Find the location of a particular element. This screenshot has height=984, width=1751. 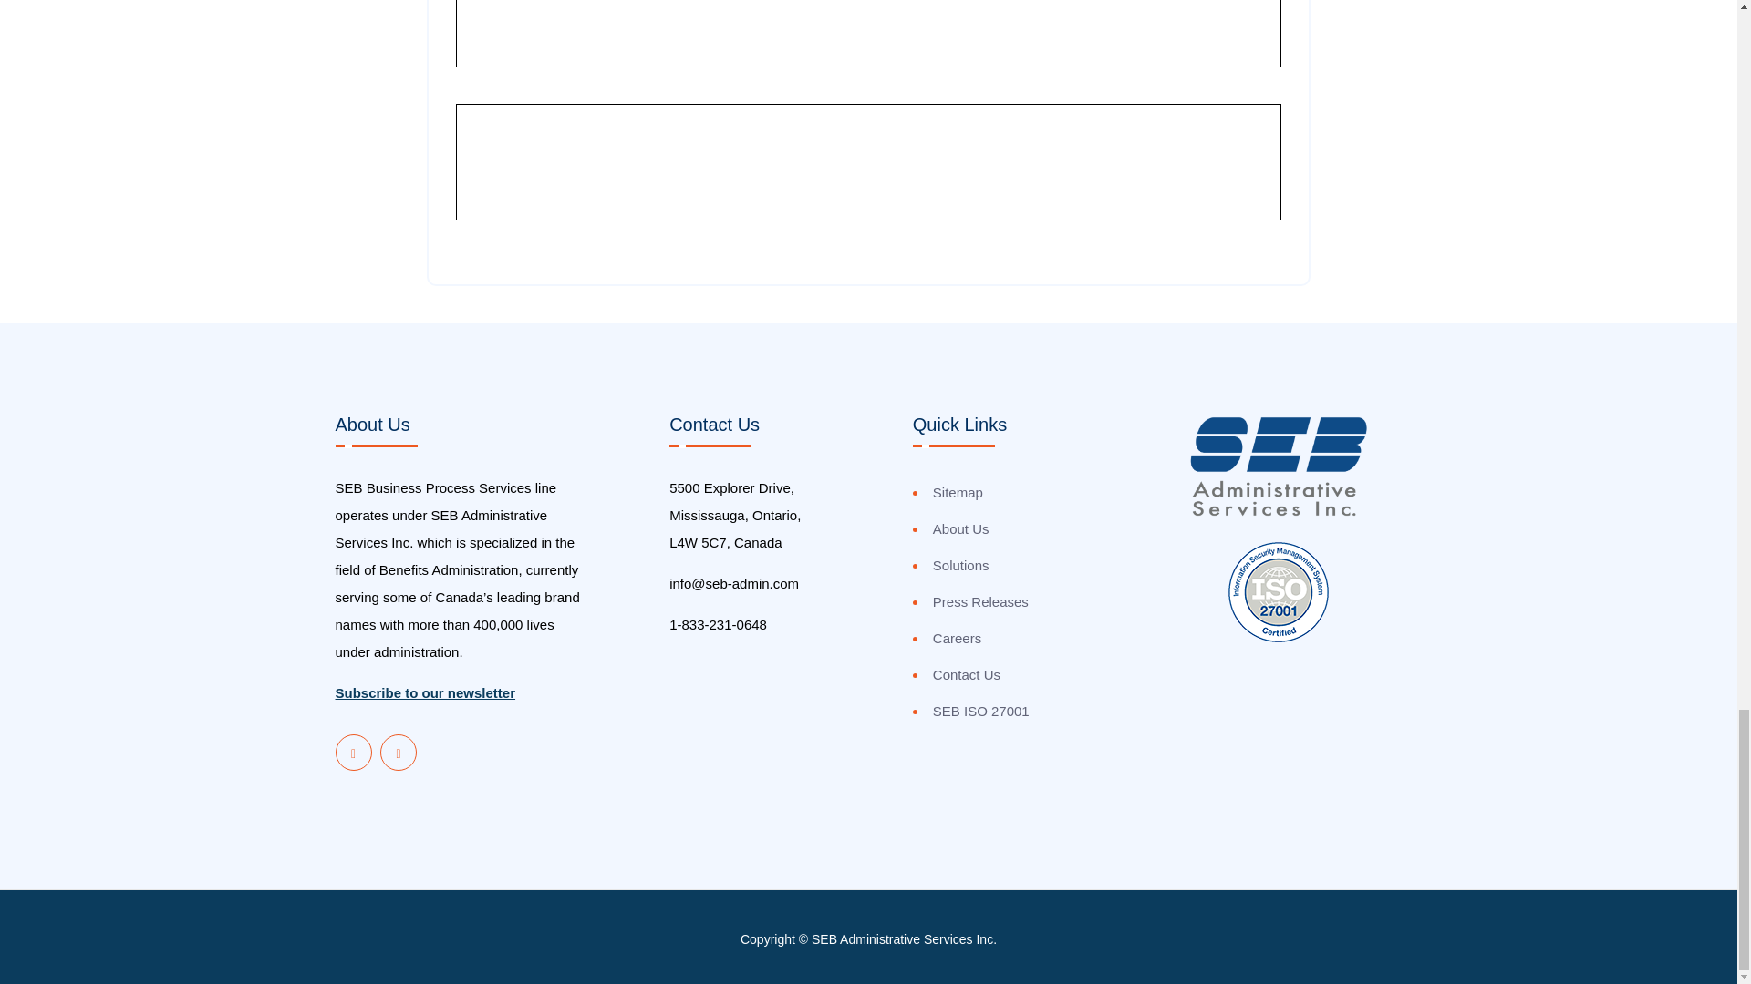

Solutions is located at coordinates (961, 565).